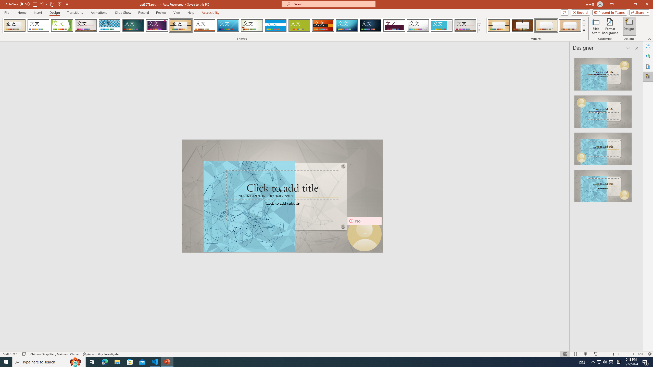  Describe the element at coordinates (479, 30) in the screenshot. I see `Themes` at that location.